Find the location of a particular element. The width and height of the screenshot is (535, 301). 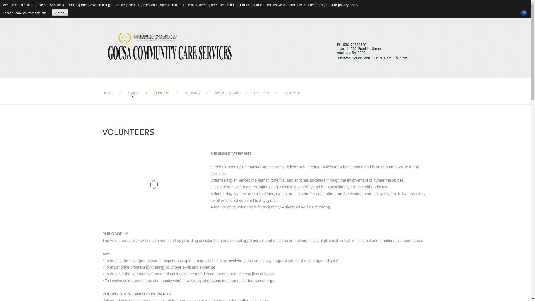

CONTACTS is located at coordinates (293, 93).